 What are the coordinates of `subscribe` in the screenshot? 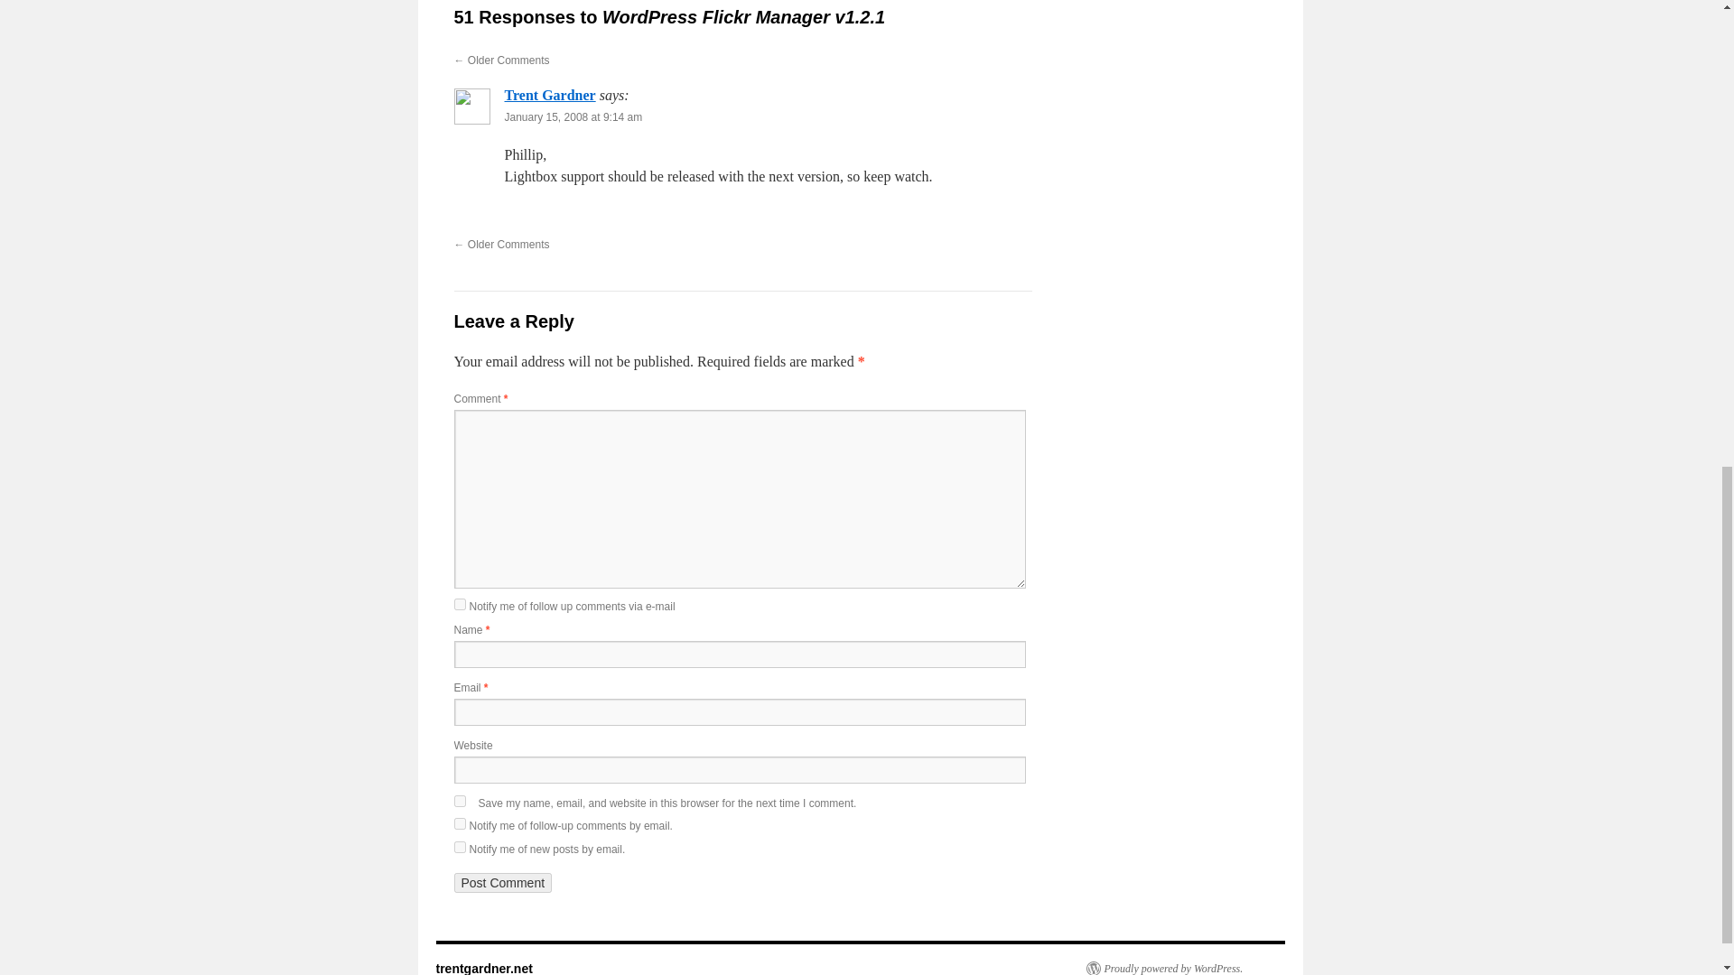 It's located at (459, 823).